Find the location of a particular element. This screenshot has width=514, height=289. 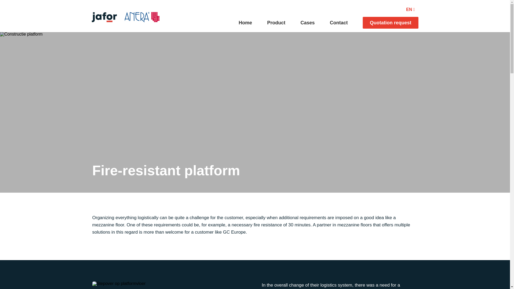

Choose language is located at coordinates (418, 10).